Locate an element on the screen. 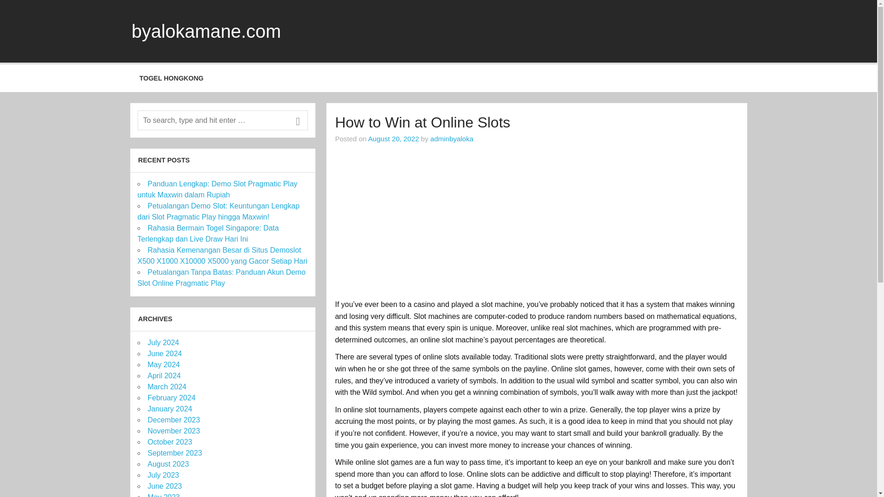 Image resolution: width=884 pixels, height=497 pixels. May 2023 is located at coordinates (163, 495).